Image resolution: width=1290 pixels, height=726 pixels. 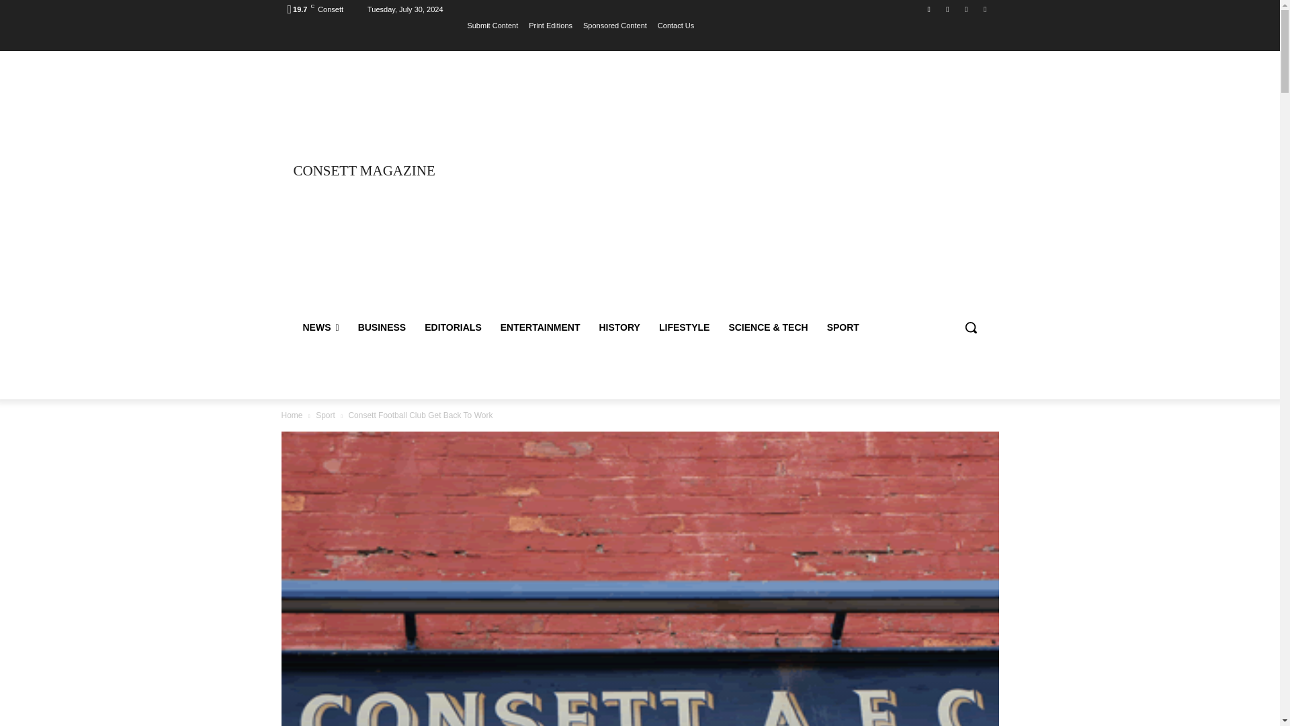 What do you see at coordinates (966, 9) in the screenshot?
I see `Twitter` at bounding box center [966, 9].